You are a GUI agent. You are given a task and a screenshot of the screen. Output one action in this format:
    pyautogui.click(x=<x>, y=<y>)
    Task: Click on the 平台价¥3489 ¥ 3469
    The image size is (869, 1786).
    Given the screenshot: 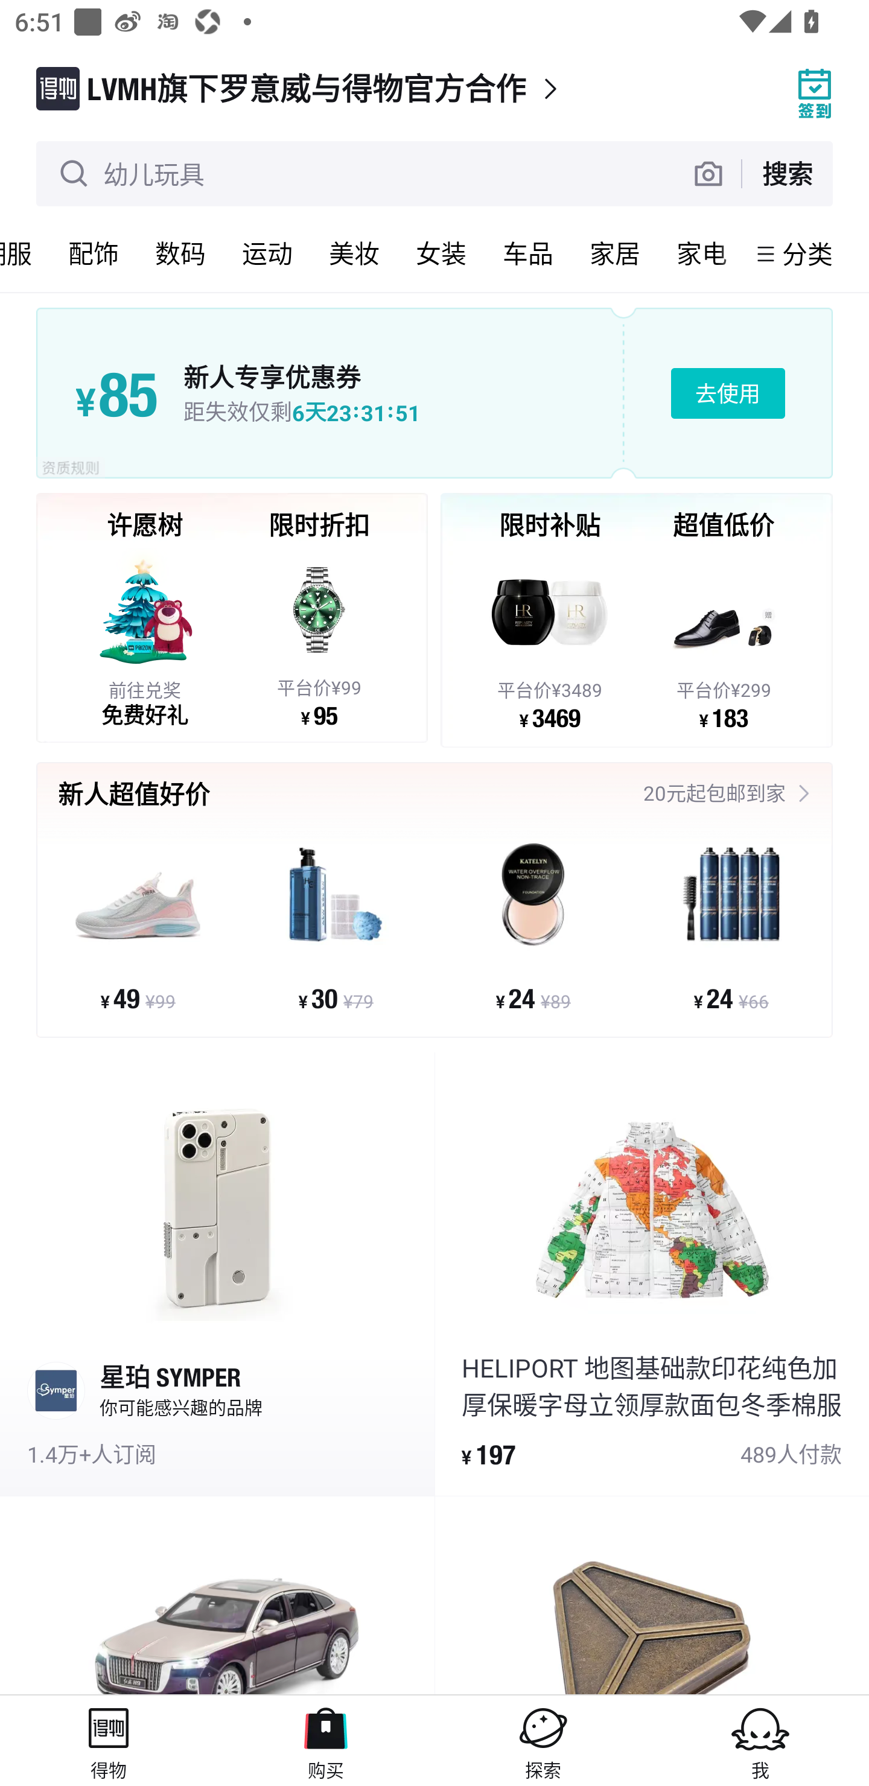 What is the action you would take?
    pyautogui.click(x=550, y=639)
    